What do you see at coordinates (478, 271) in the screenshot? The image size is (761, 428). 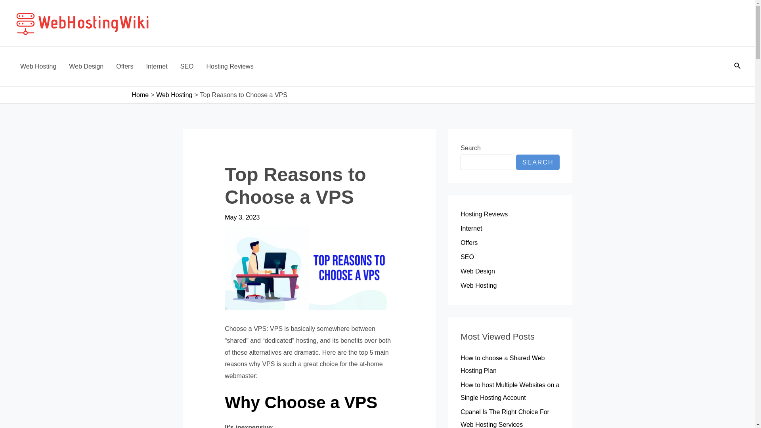 I see `Web Design` at bounding box center [478, 271].